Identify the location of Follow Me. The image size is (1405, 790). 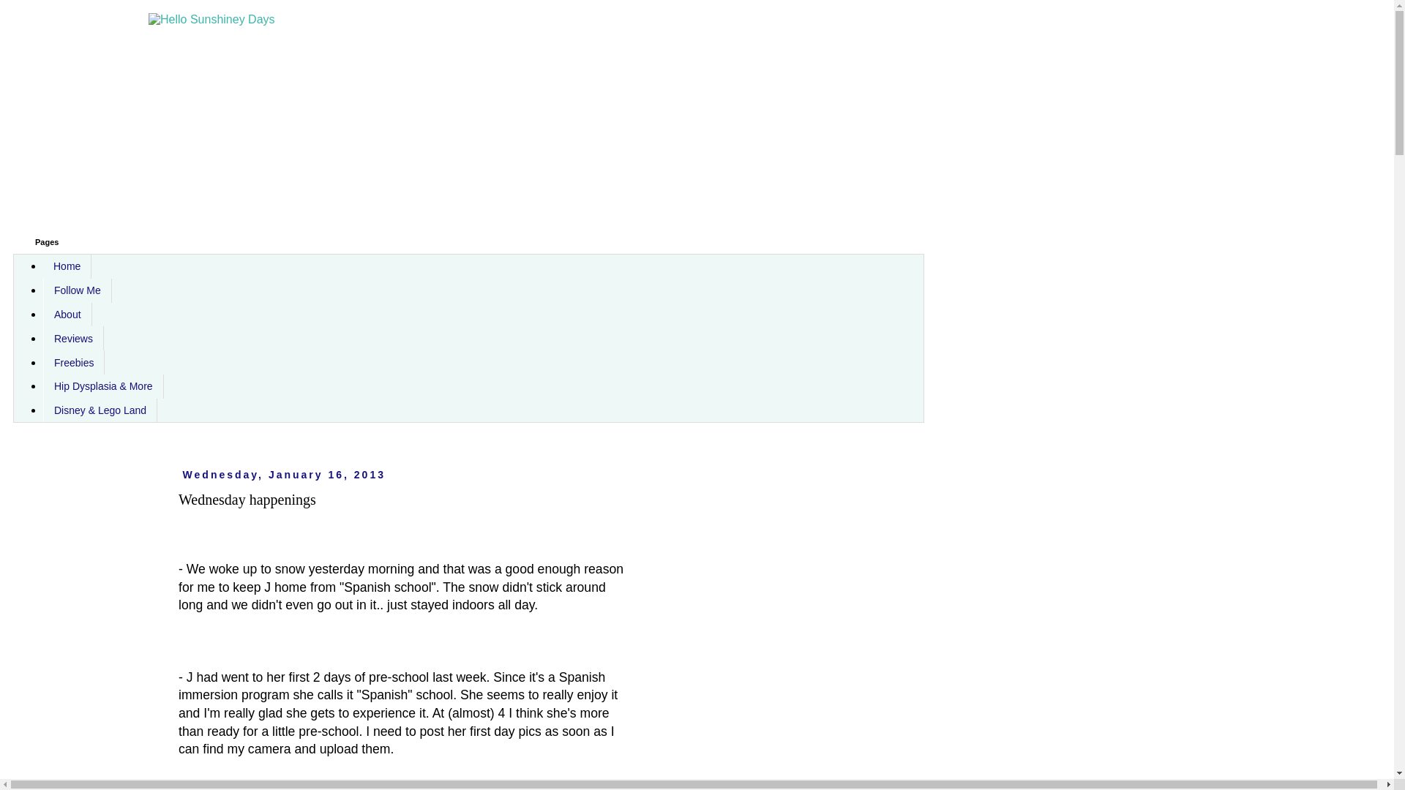
(78, 290).